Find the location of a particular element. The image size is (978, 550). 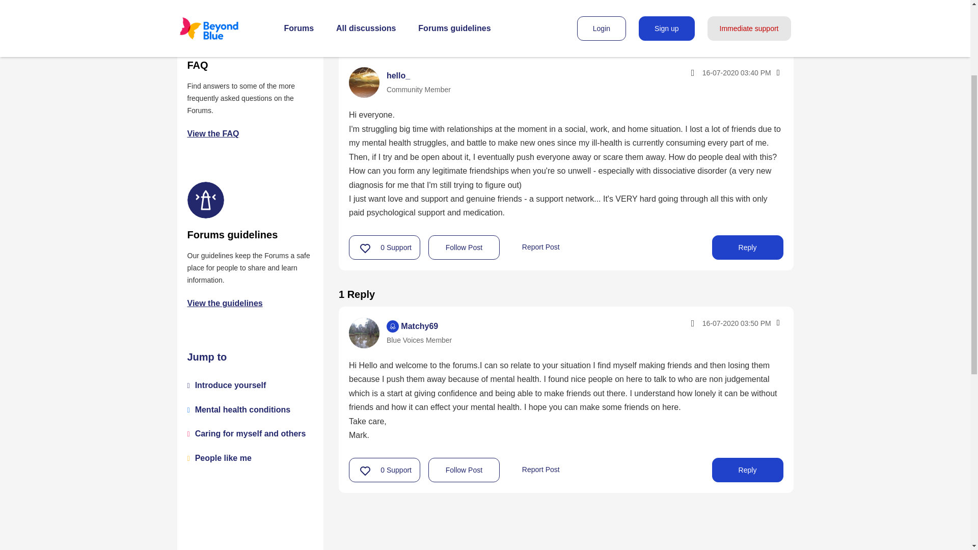

Options is located at coordinates (777, 72).